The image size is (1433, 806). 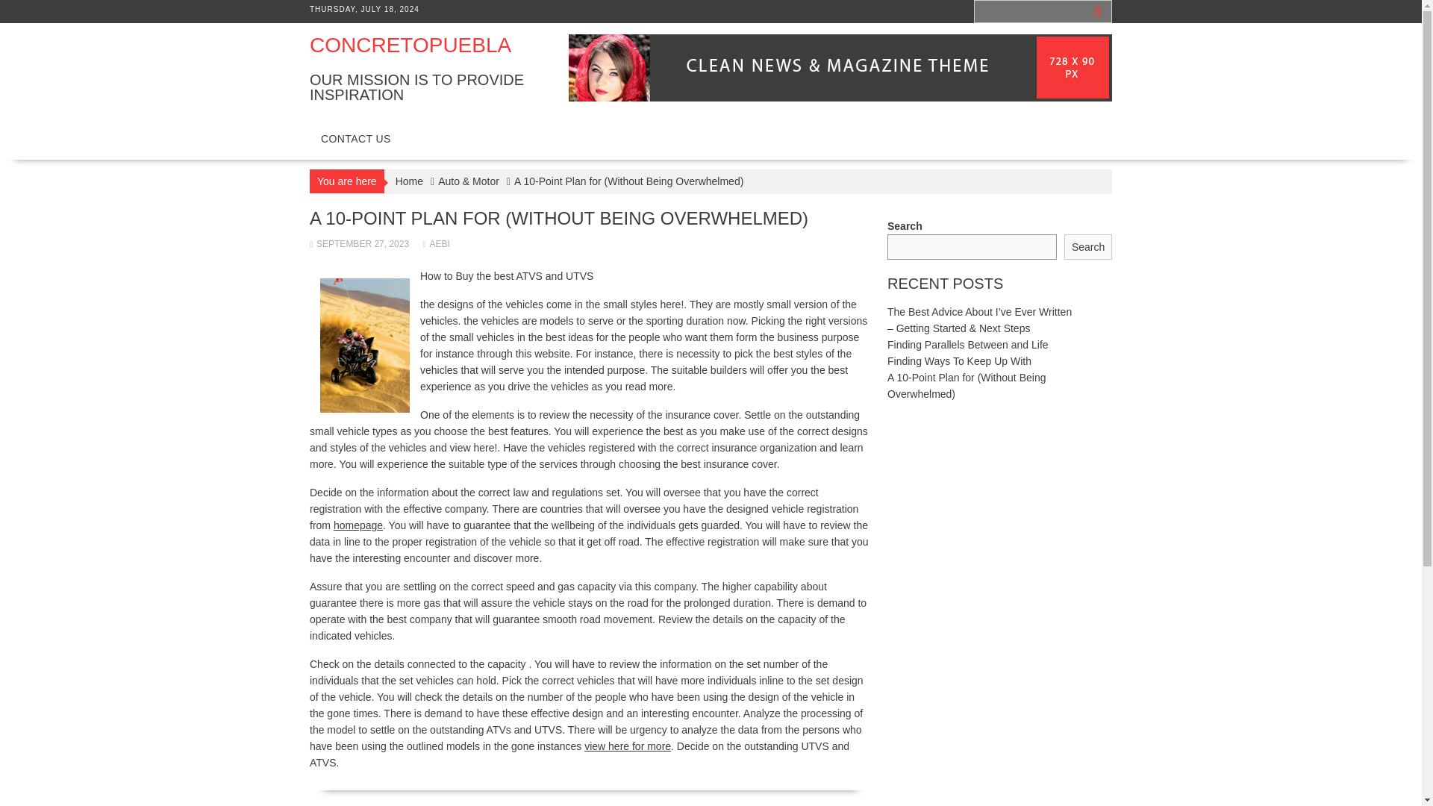 What do you see at coordinates (358, 243) in the screenshot?
I see `SEPTEMBER 27, 2023` at bounding box center [358, 243].